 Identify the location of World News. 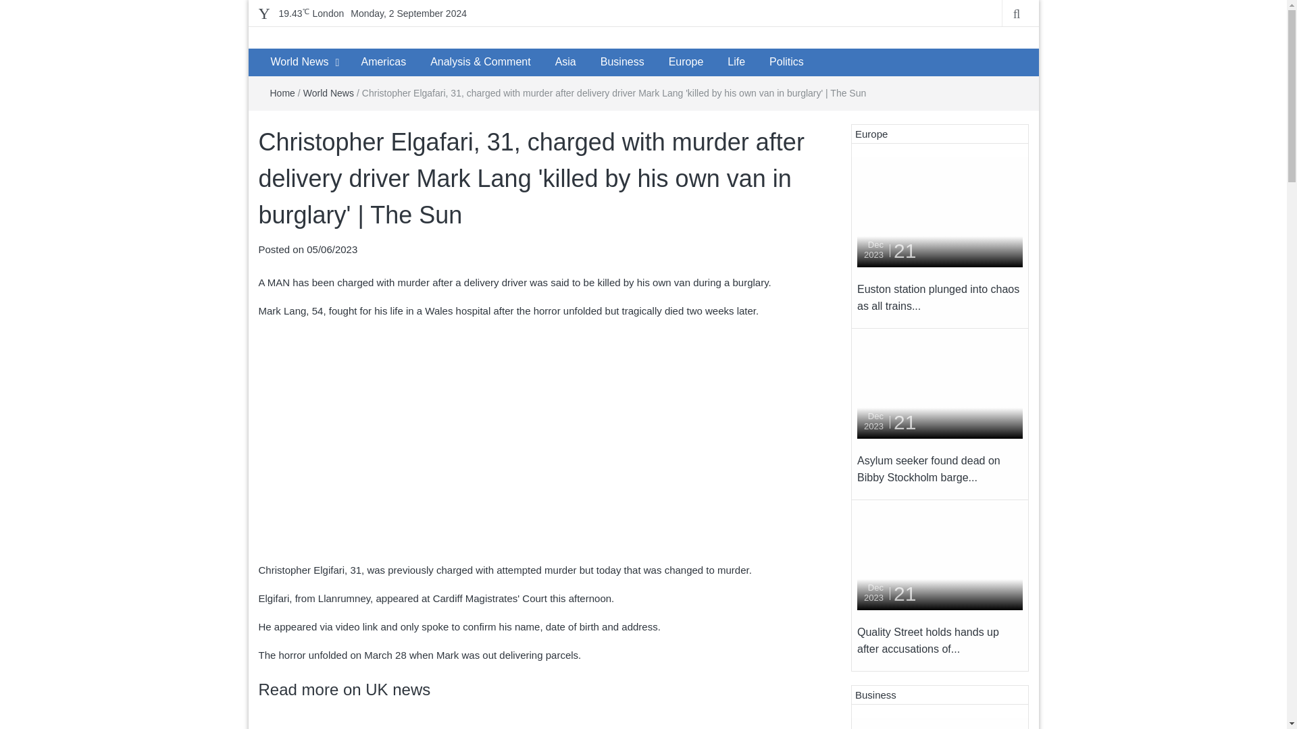
(328, 92).